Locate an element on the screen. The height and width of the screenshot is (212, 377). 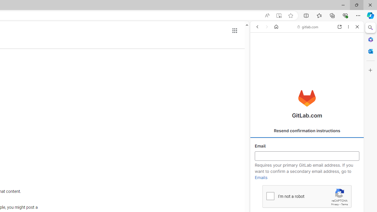
Search Filter, IMAGES is located at coordinates (276, 67).